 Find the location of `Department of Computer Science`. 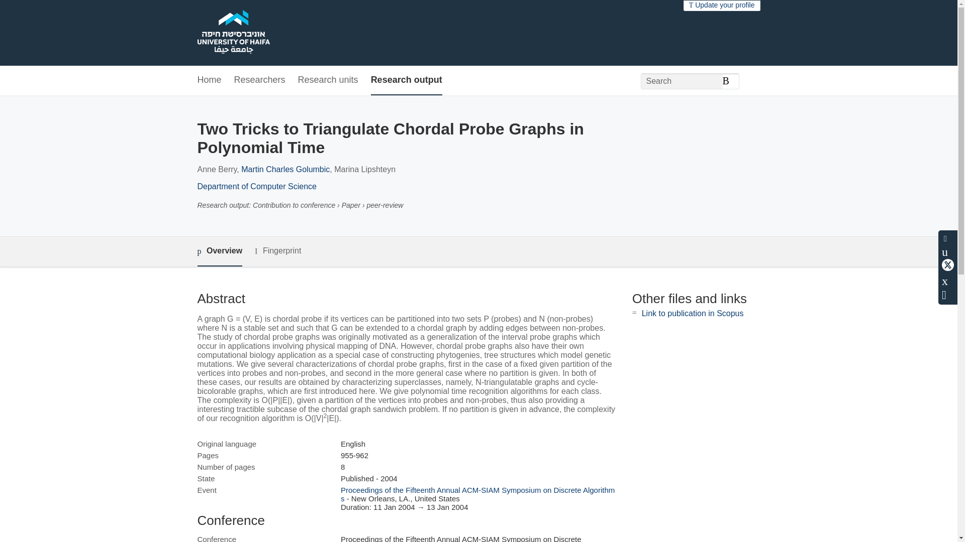

Department of Computer Science is located at coordinates (256, 186).